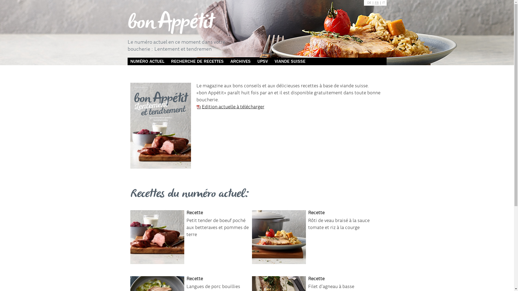 Image resolution: width=518 pixels, height=291 pixels. I want to click on RECHERCHE DE RECETTES, so click(197, 61).